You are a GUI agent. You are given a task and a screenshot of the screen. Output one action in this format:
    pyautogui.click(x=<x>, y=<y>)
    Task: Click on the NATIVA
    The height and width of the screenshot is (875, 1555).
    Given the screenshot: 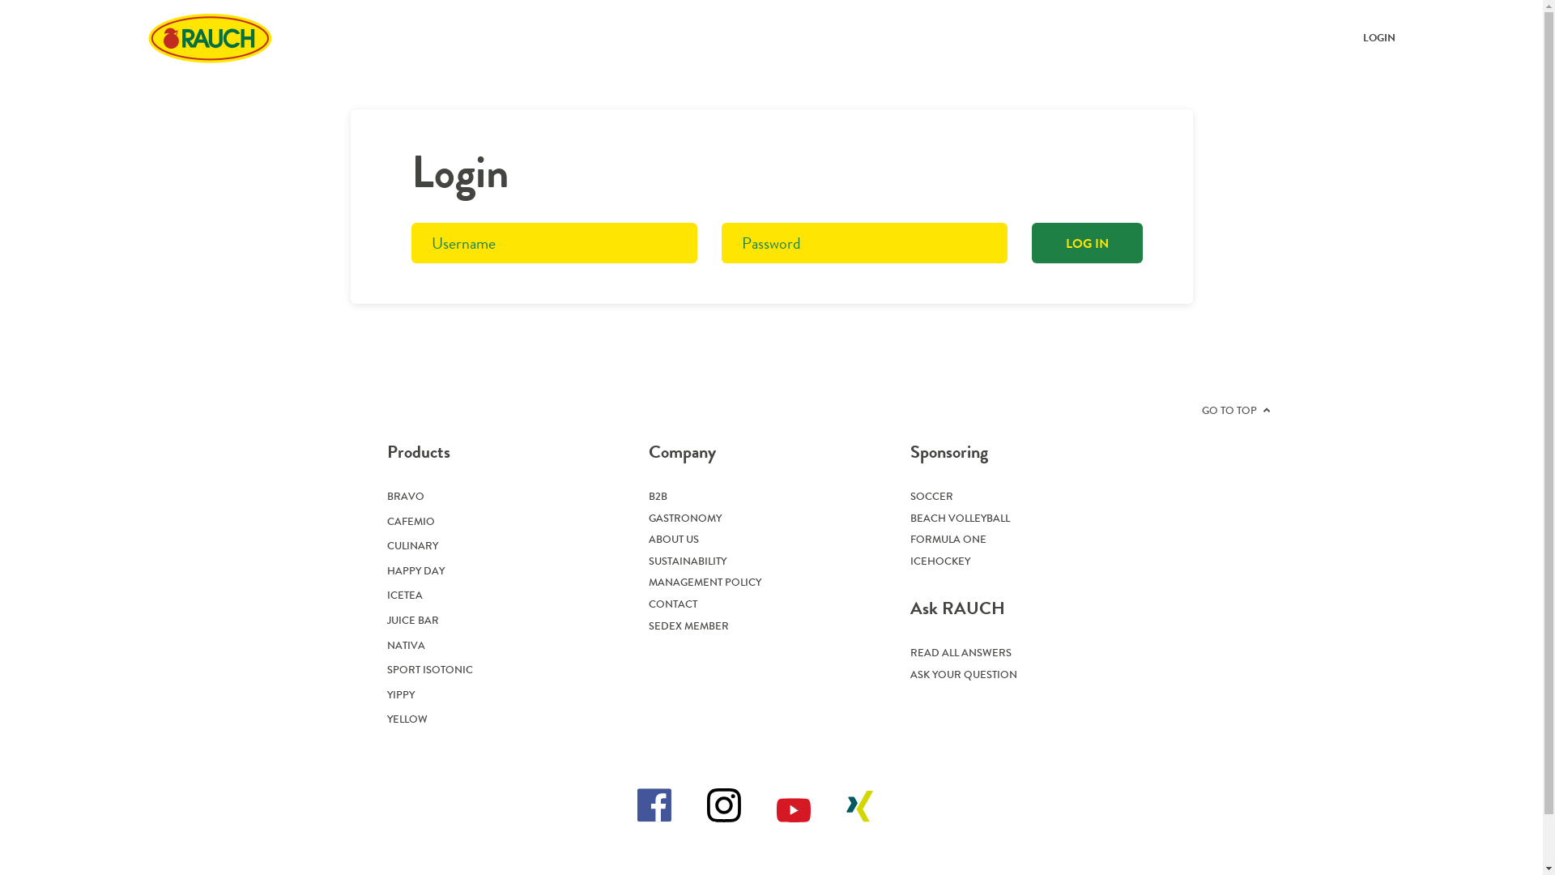 What is the action you would take?
    pyautogui.click(x=407, y=645)
    